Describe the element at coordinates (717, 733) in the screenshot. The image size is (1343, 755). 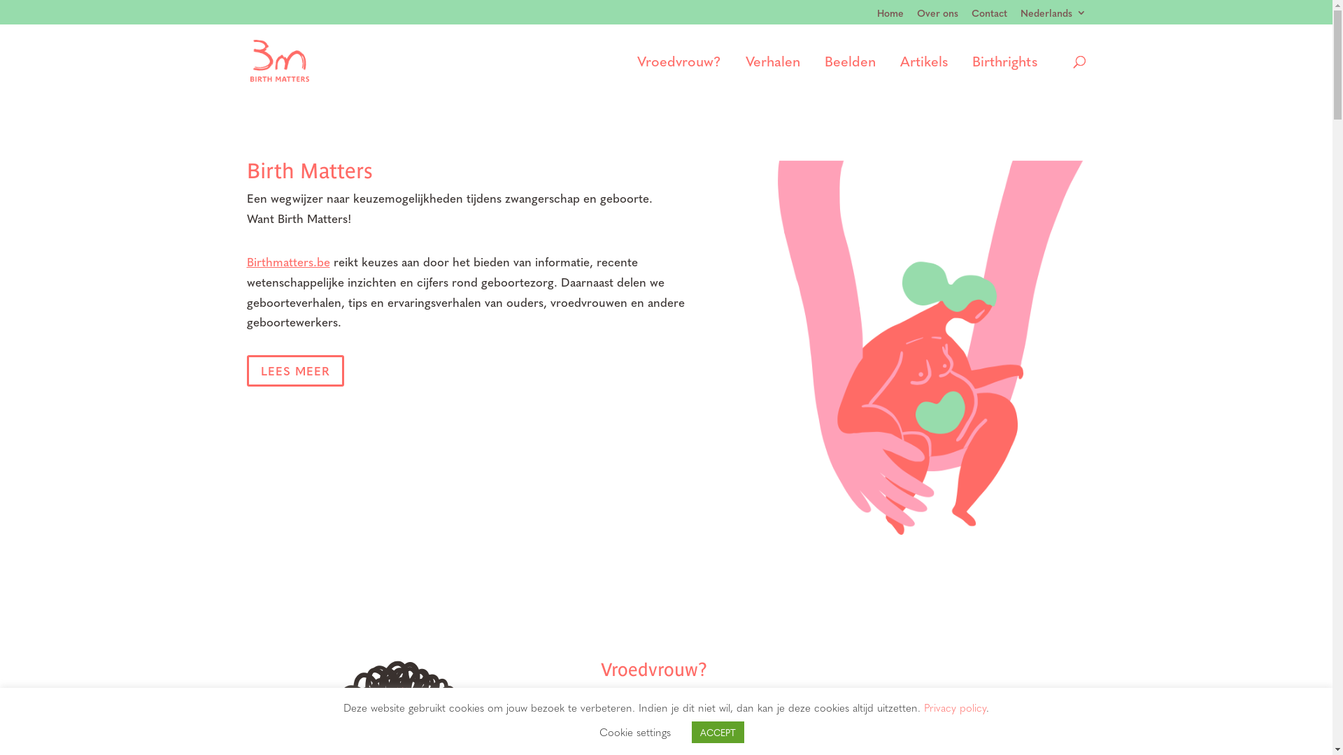
I see `ACCEPT` at that location.